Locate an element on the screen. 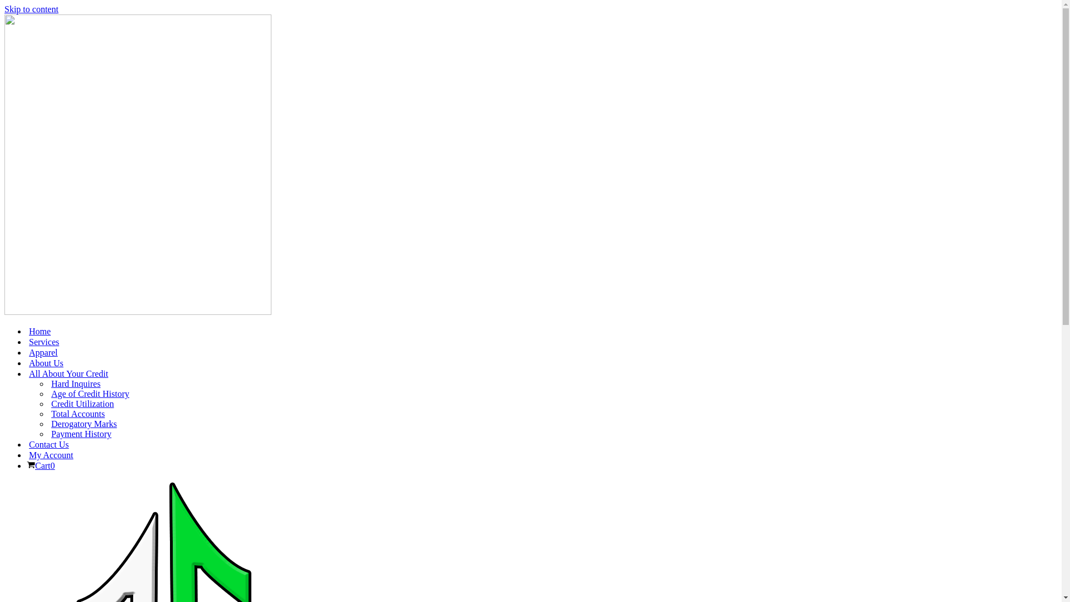  Skip to content is located at coordinates (31, 9).